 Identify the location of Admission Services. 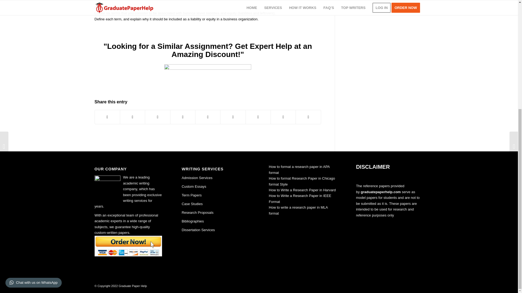
(197, 178).